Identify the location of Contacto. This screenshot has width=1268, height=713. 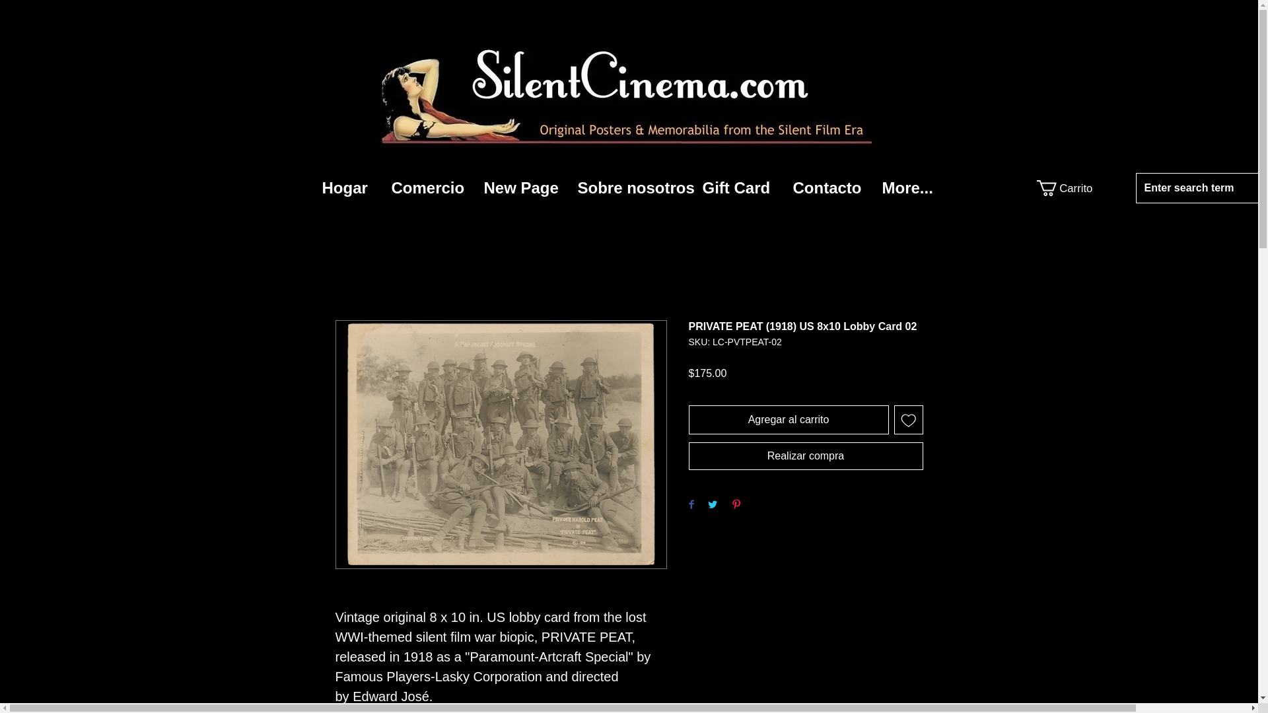
(828, 187).